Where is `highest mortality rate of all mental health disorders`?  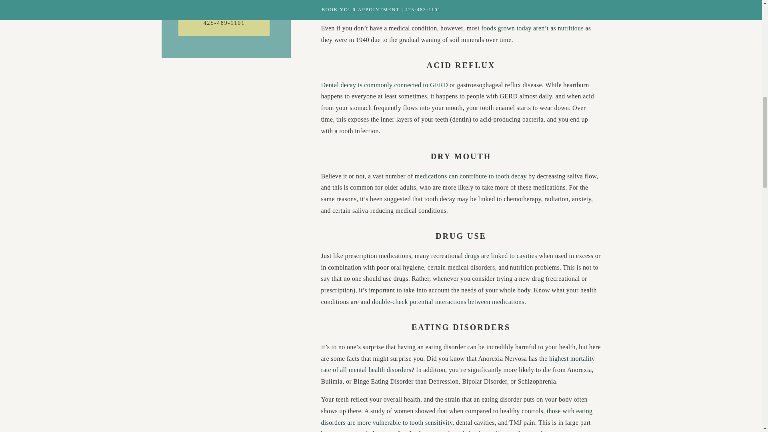 highest mortality rate of all mental health disorders is located at coordinates (458, 364).